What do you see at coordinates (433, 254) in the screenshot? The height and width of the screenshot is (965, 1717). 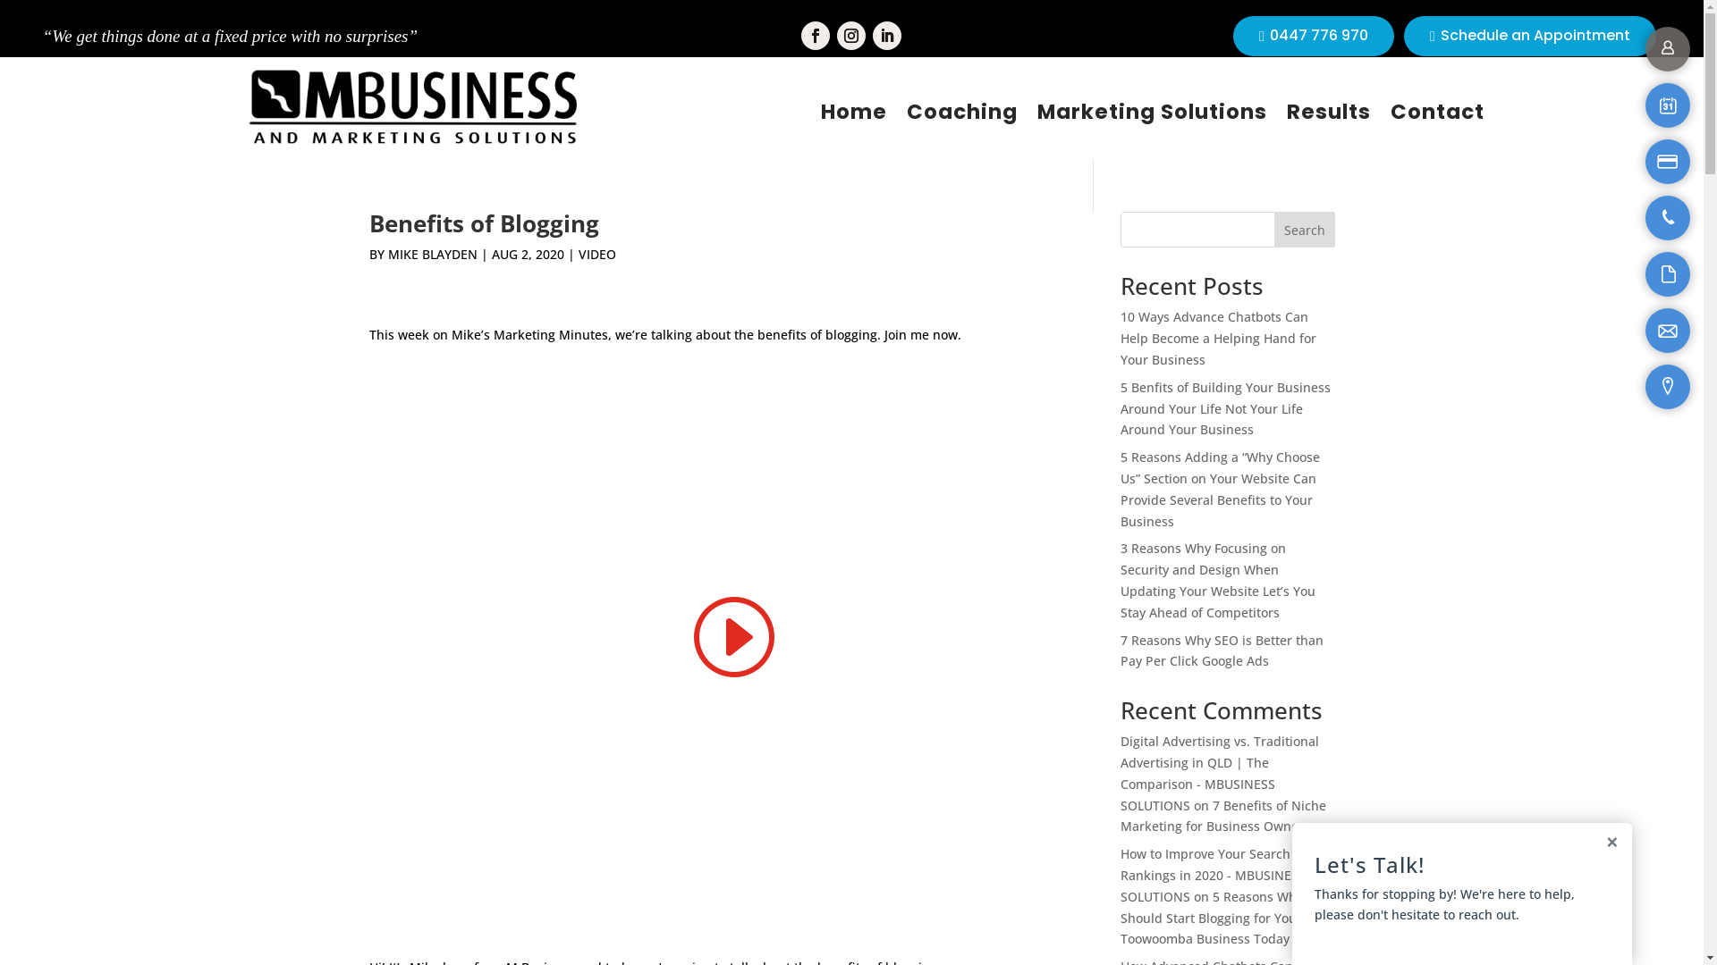 I see `MIKE BLAYDEN` at bounding box center [433, 254].